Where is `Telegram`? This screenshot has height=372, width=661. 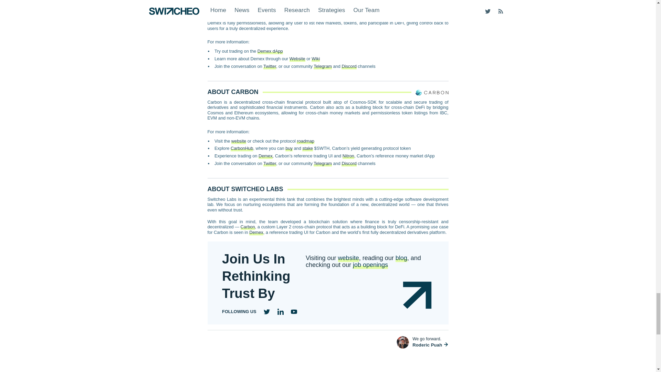
Telegram is located at coordinates (322, 66).